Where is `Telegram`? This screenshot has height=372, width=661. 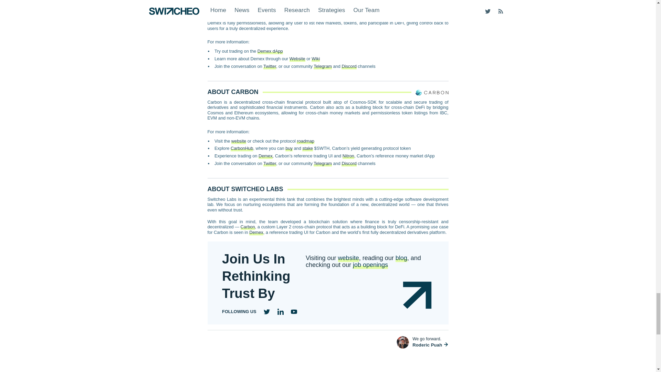
Telegram is located at coordinates (322, 66).